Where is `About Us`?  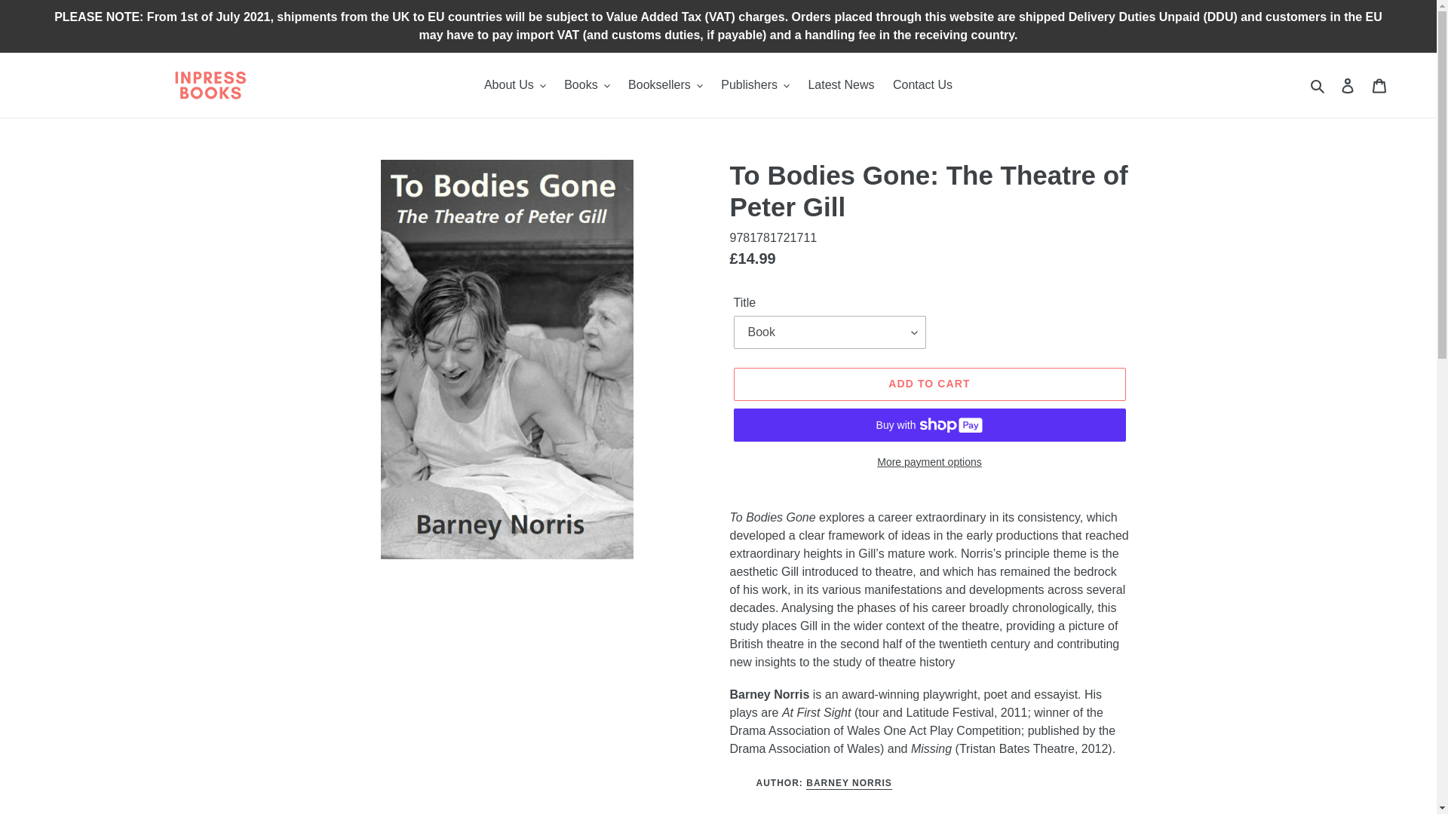
About Us is located at coordinates (514, 85).